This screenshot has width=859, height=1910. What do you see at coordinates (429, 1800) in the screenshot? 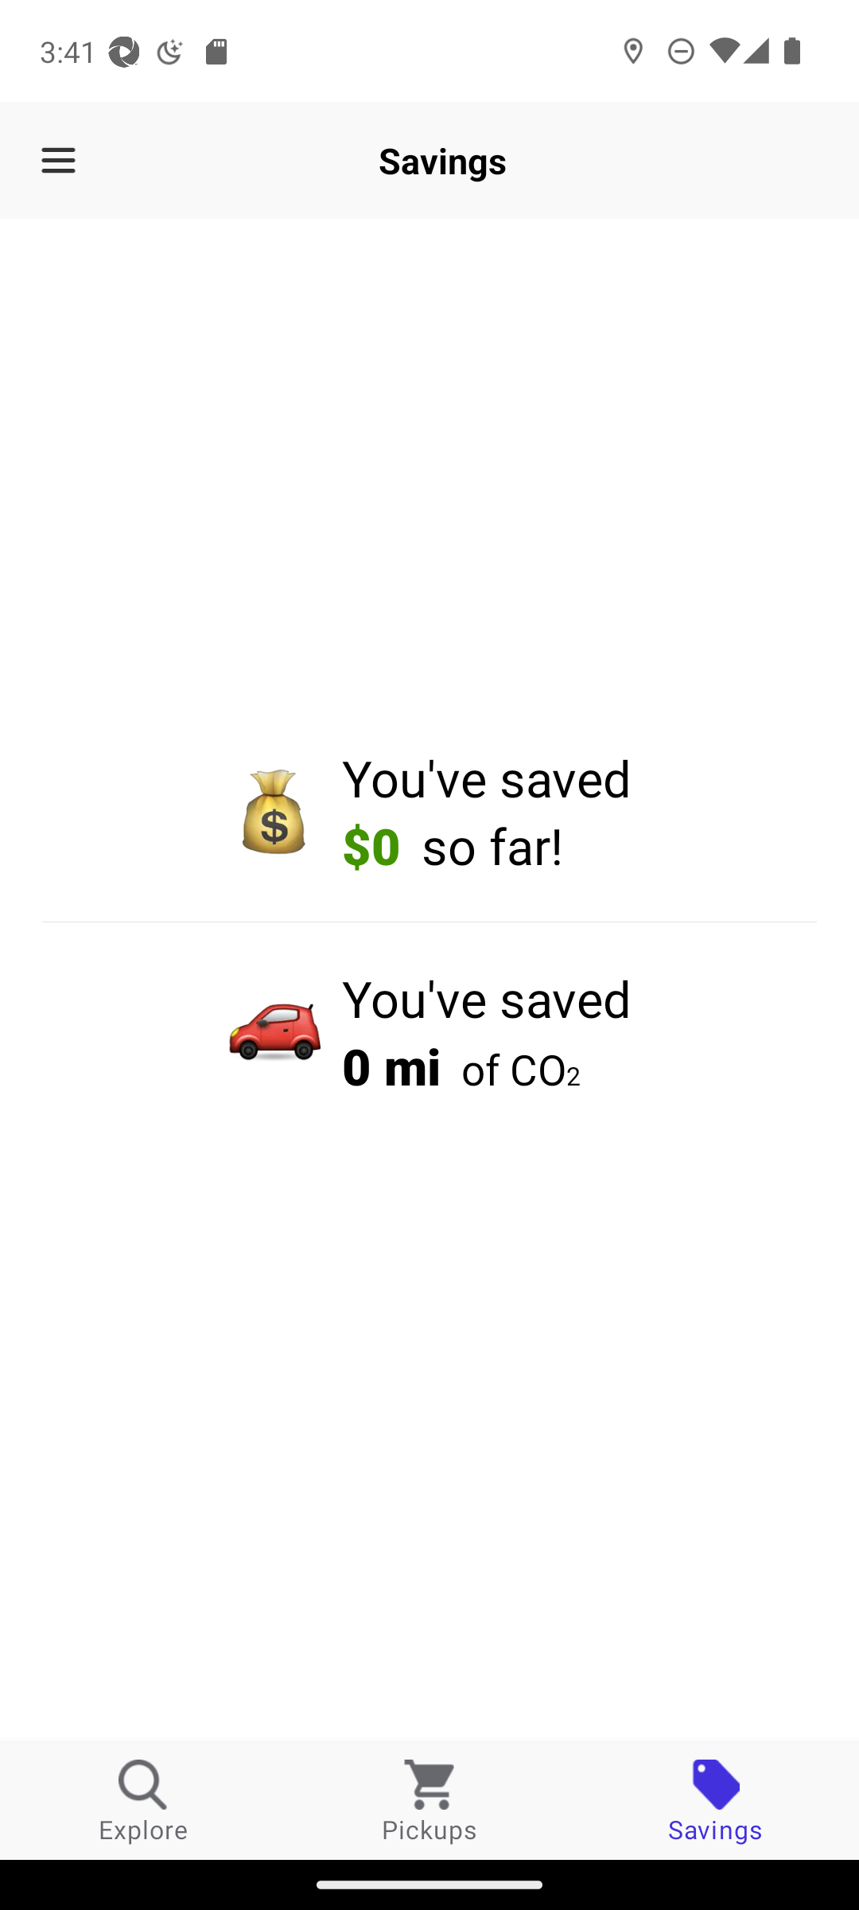
I see `Pickups` at bounding box center [429, 1800].